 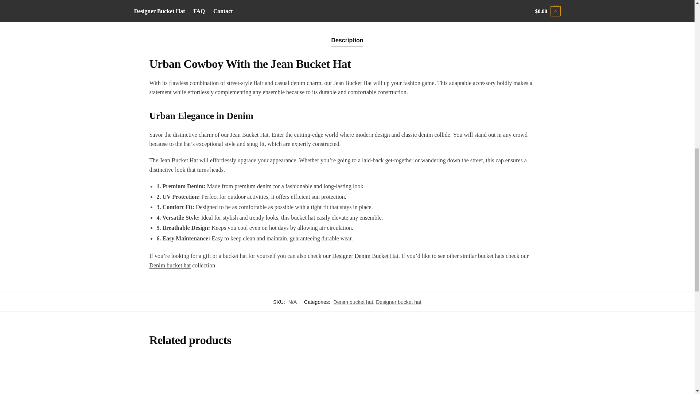 What do you see at coordinates (296, 376) in the screenshot?
I see `Denim Bucket Hat Pattern` at bounding box center [296, 376].